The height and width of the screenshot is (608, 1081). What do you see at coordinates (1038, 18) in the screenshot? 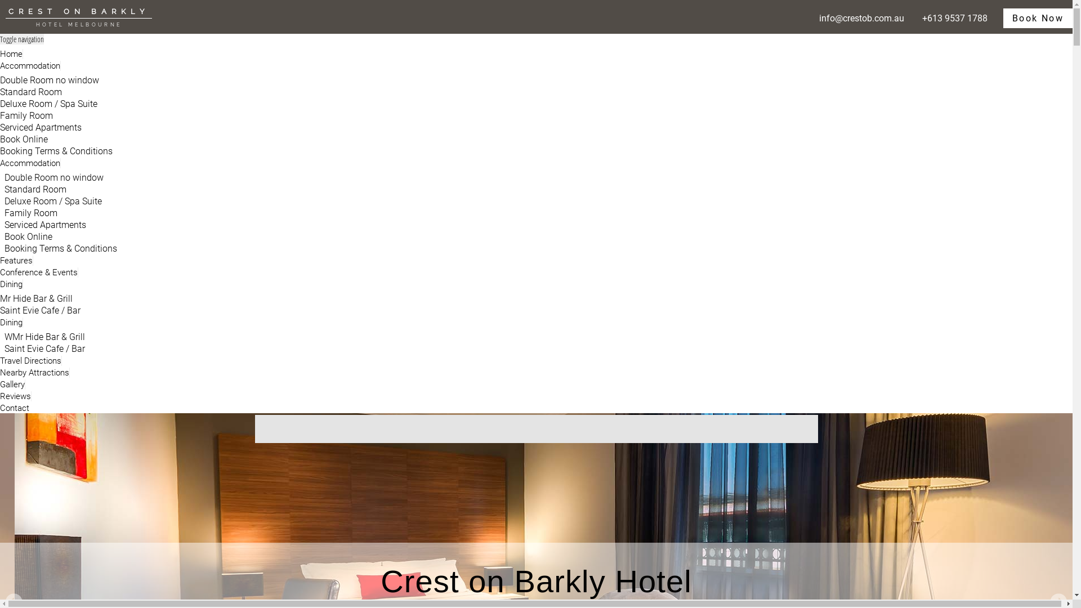
I see `Book Now` at bounding box center [1038, 18].